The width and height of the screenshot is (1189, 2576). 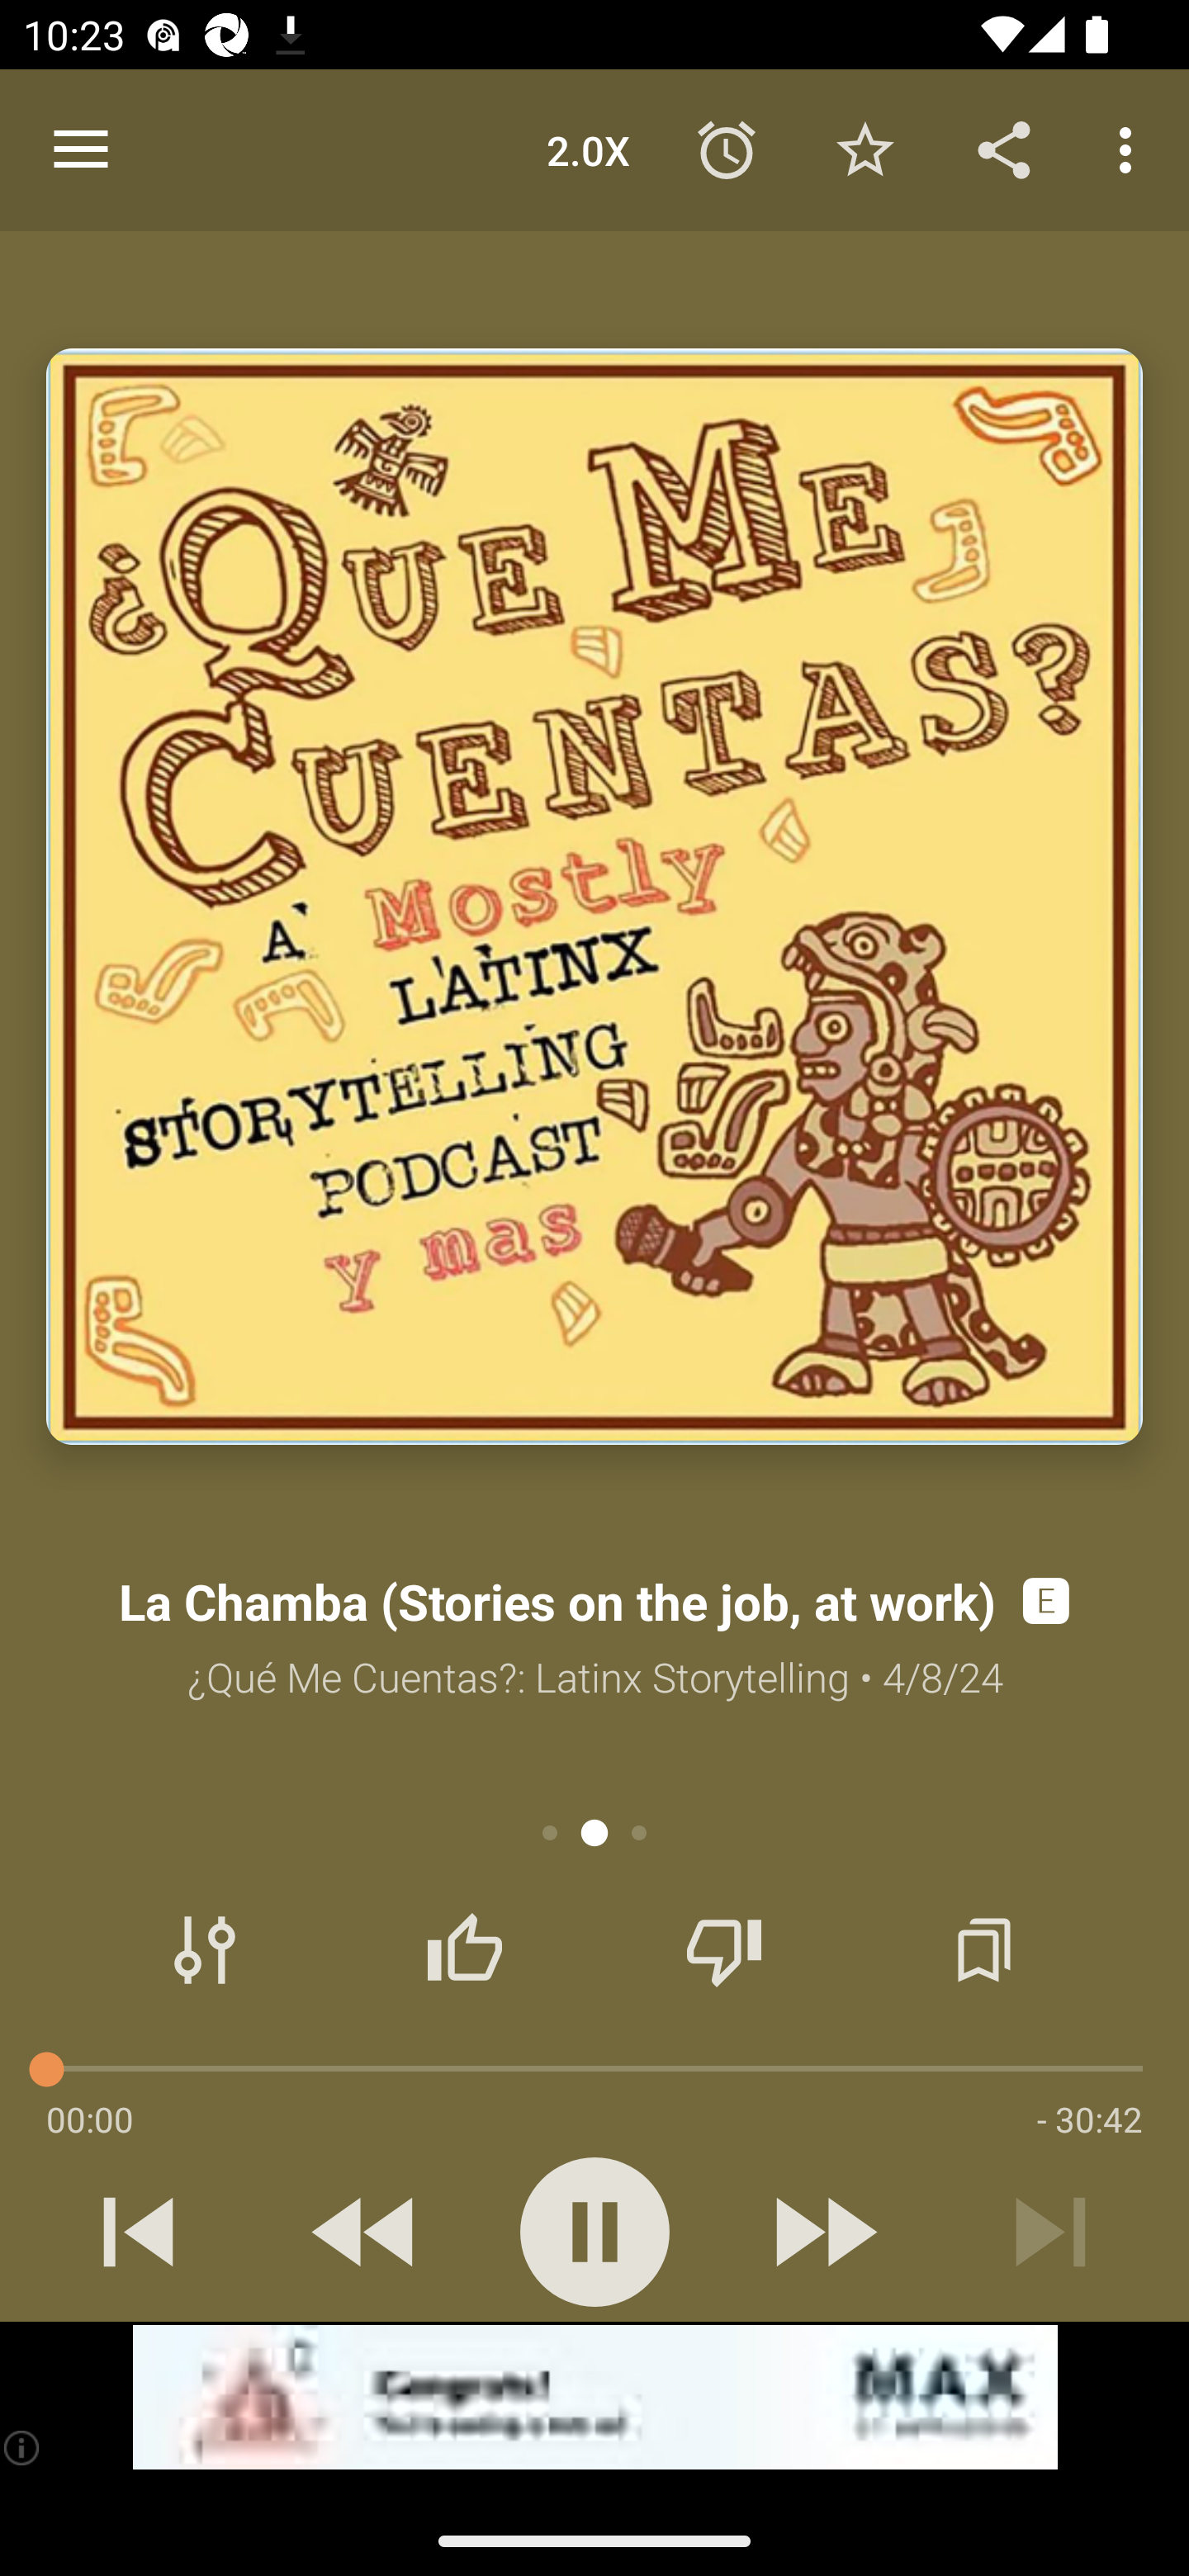 What do you see at coordinates (983, 1950) in the screenshot?
I see `Chapters / Bookmarks` at bounding box center [983, 1950].